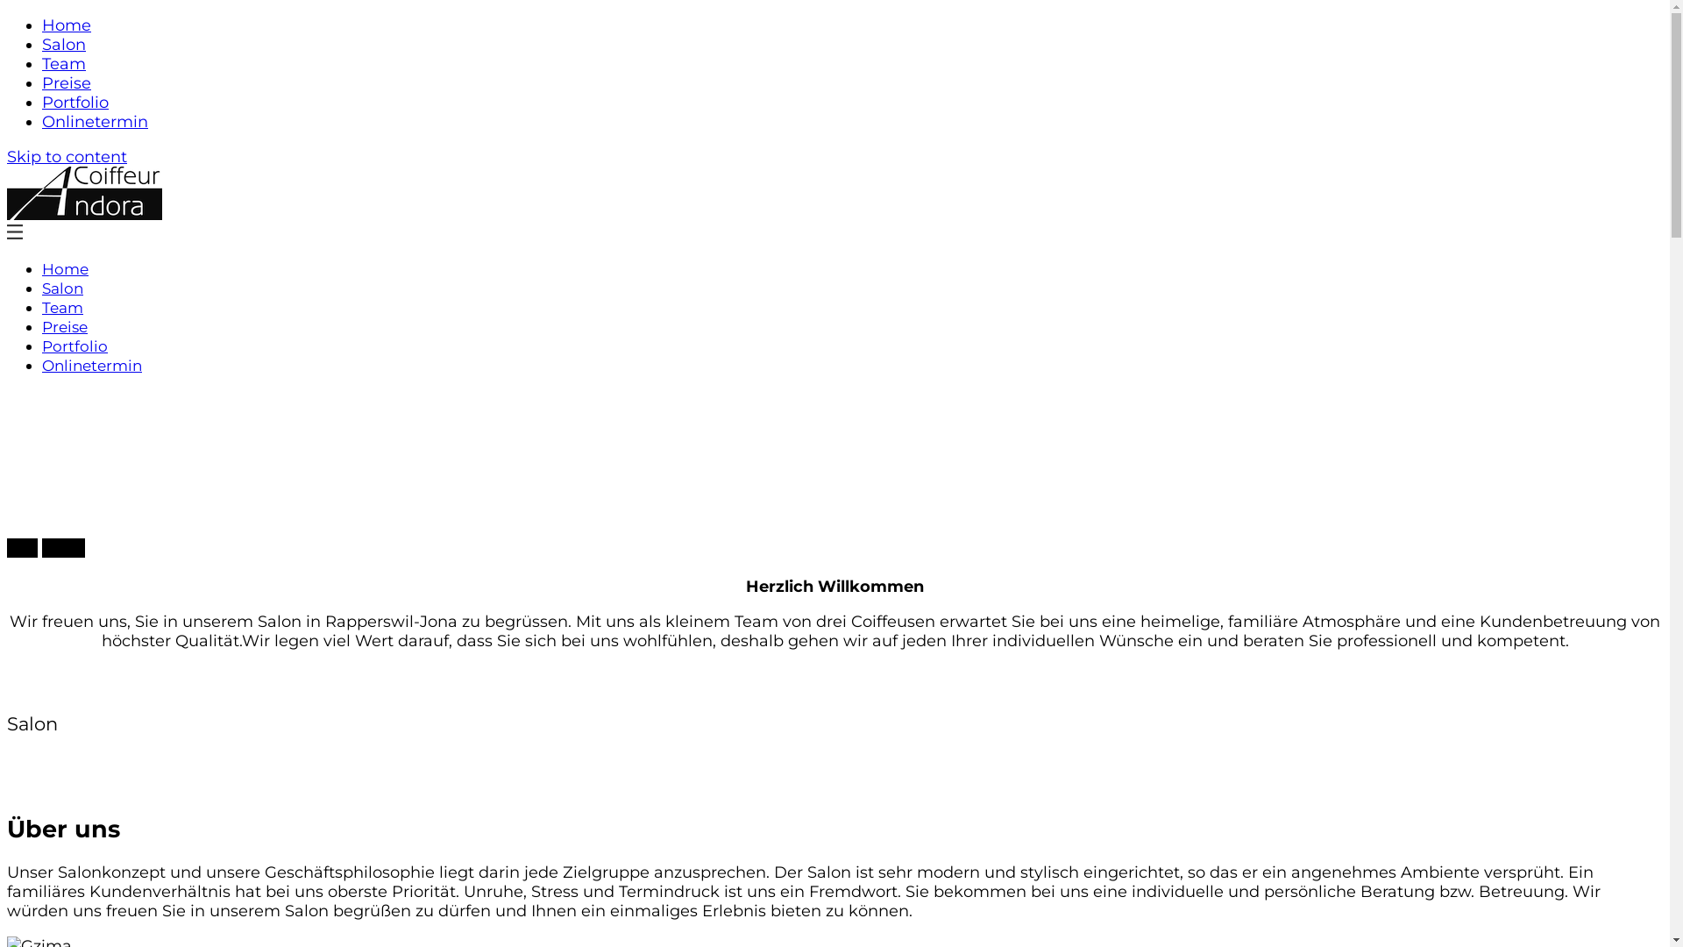 The width and height of the screenshot is (1683, 947). Describe the element at coordinates (65, 269) in the screenshot. I see `Home` at that location.